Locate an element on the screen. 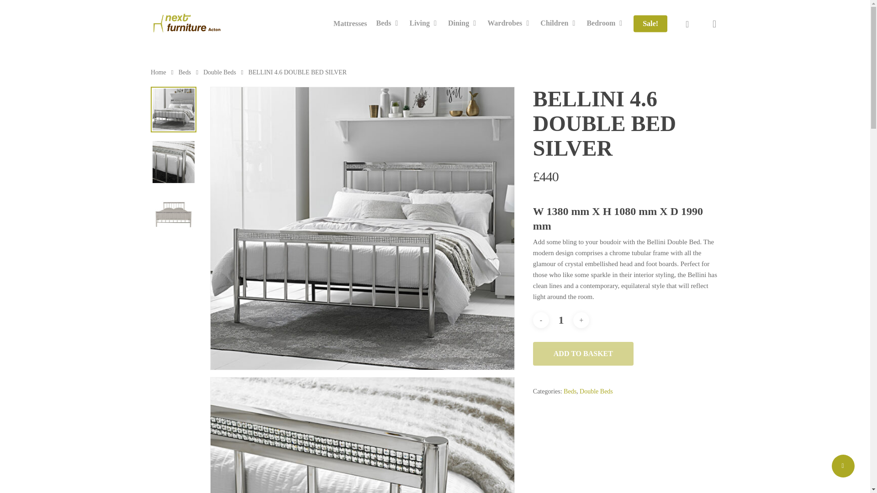  Mattresses is located at coordinates (350, 24).